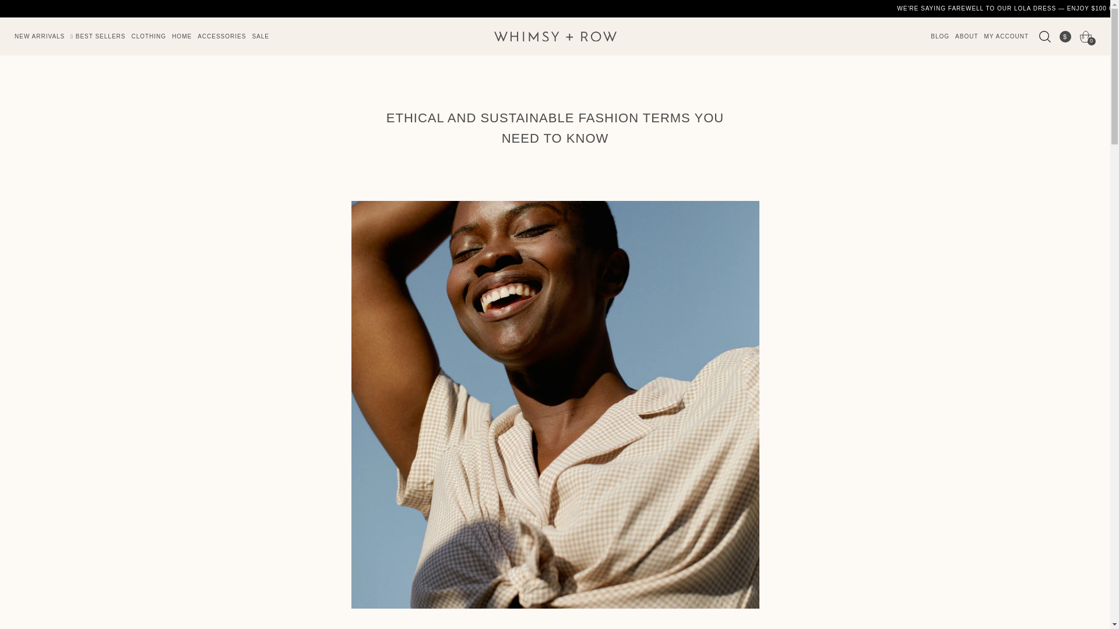 The width and height of the screenshot is (1119, 629). Describe the element at coordinates (182, 36) in the screenshot. I see `HOME` at that location.